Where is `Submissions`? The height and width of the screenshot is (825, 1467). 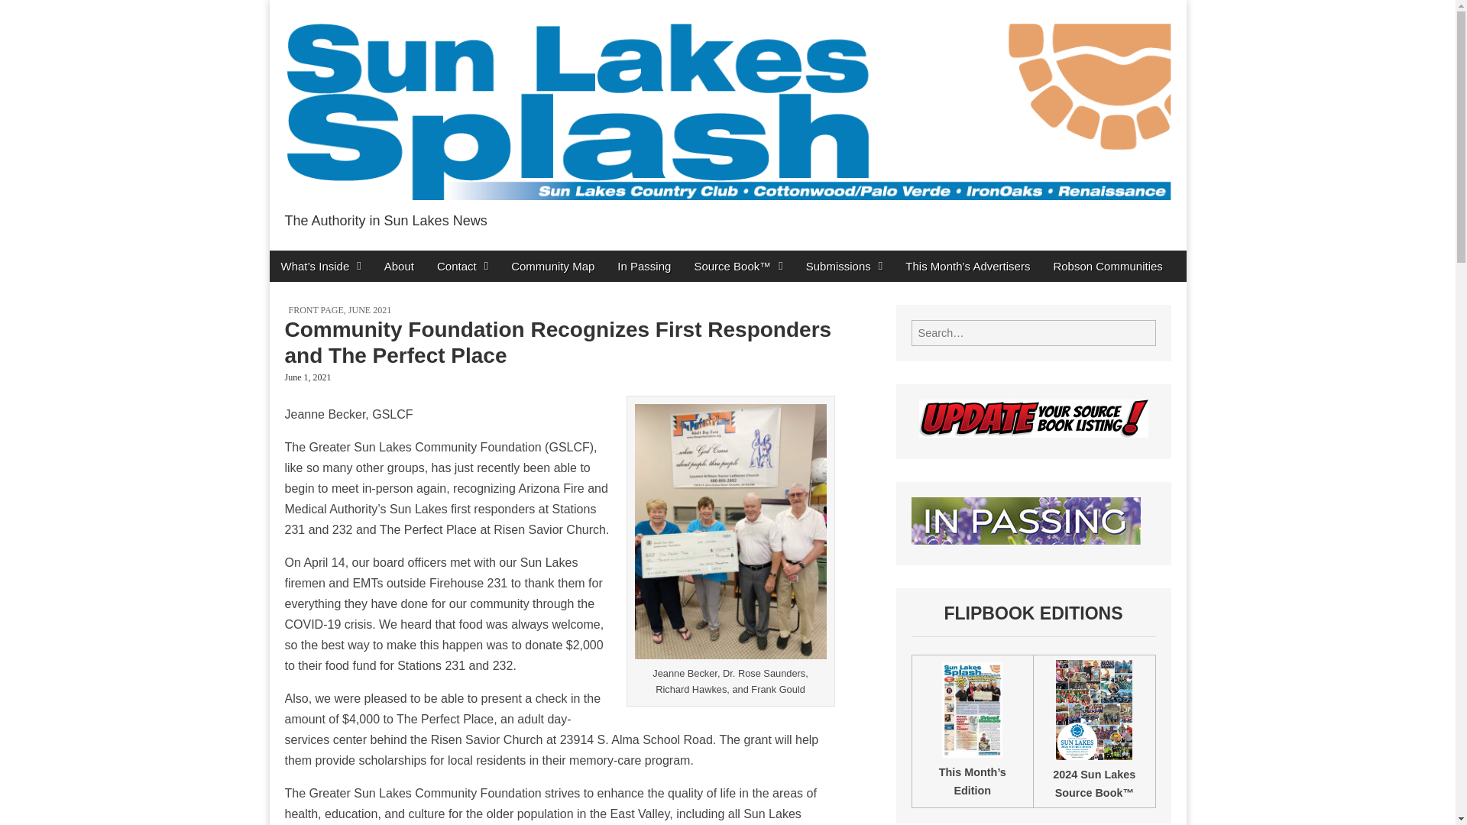 Submissions is located at coordinates (845, 266).